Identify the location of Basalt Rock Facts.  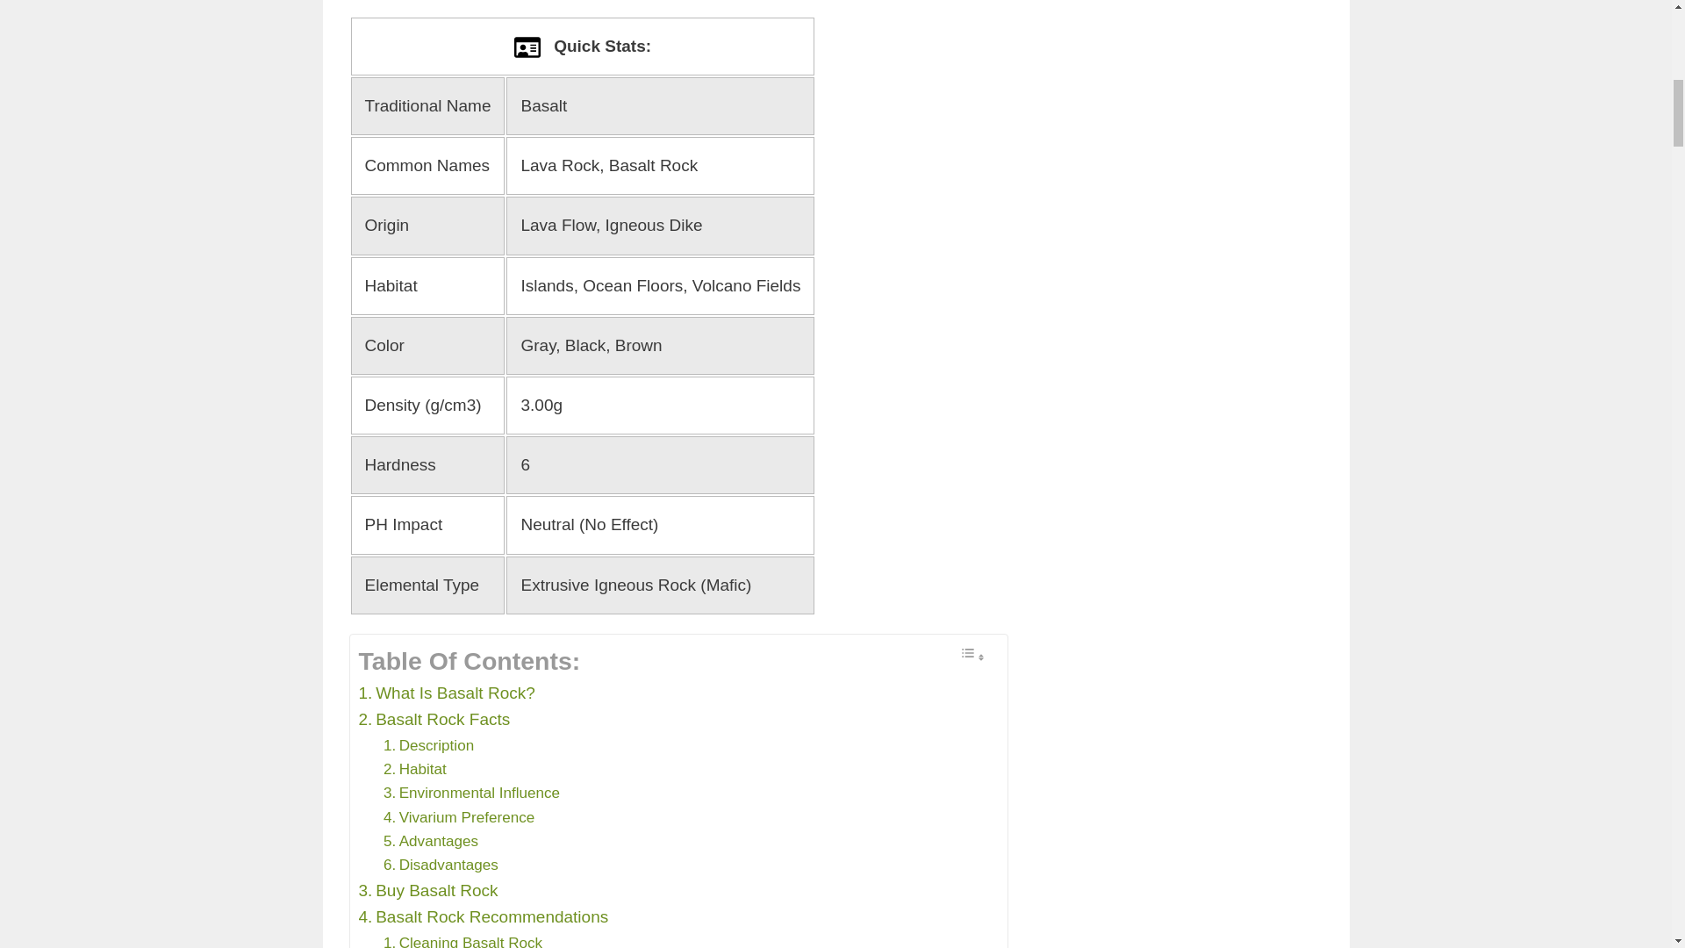
(434, 719).